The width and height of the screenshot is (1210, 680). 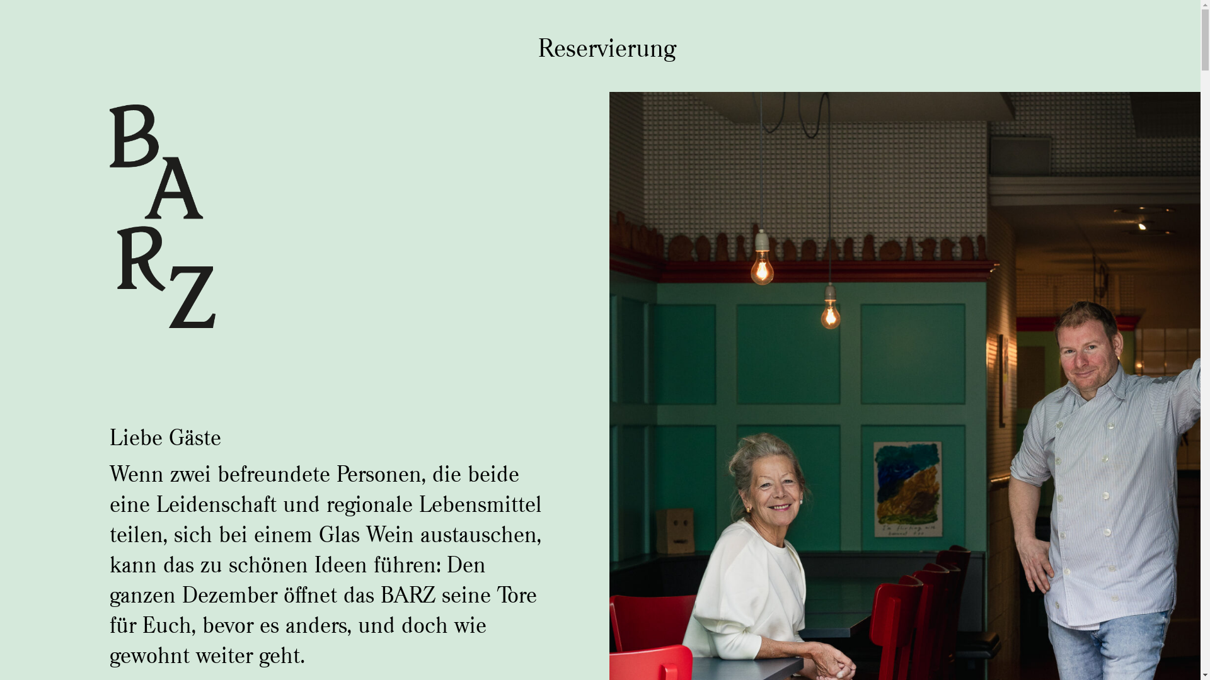 I want to click on  Reservierung, so click(x=601, y=48).